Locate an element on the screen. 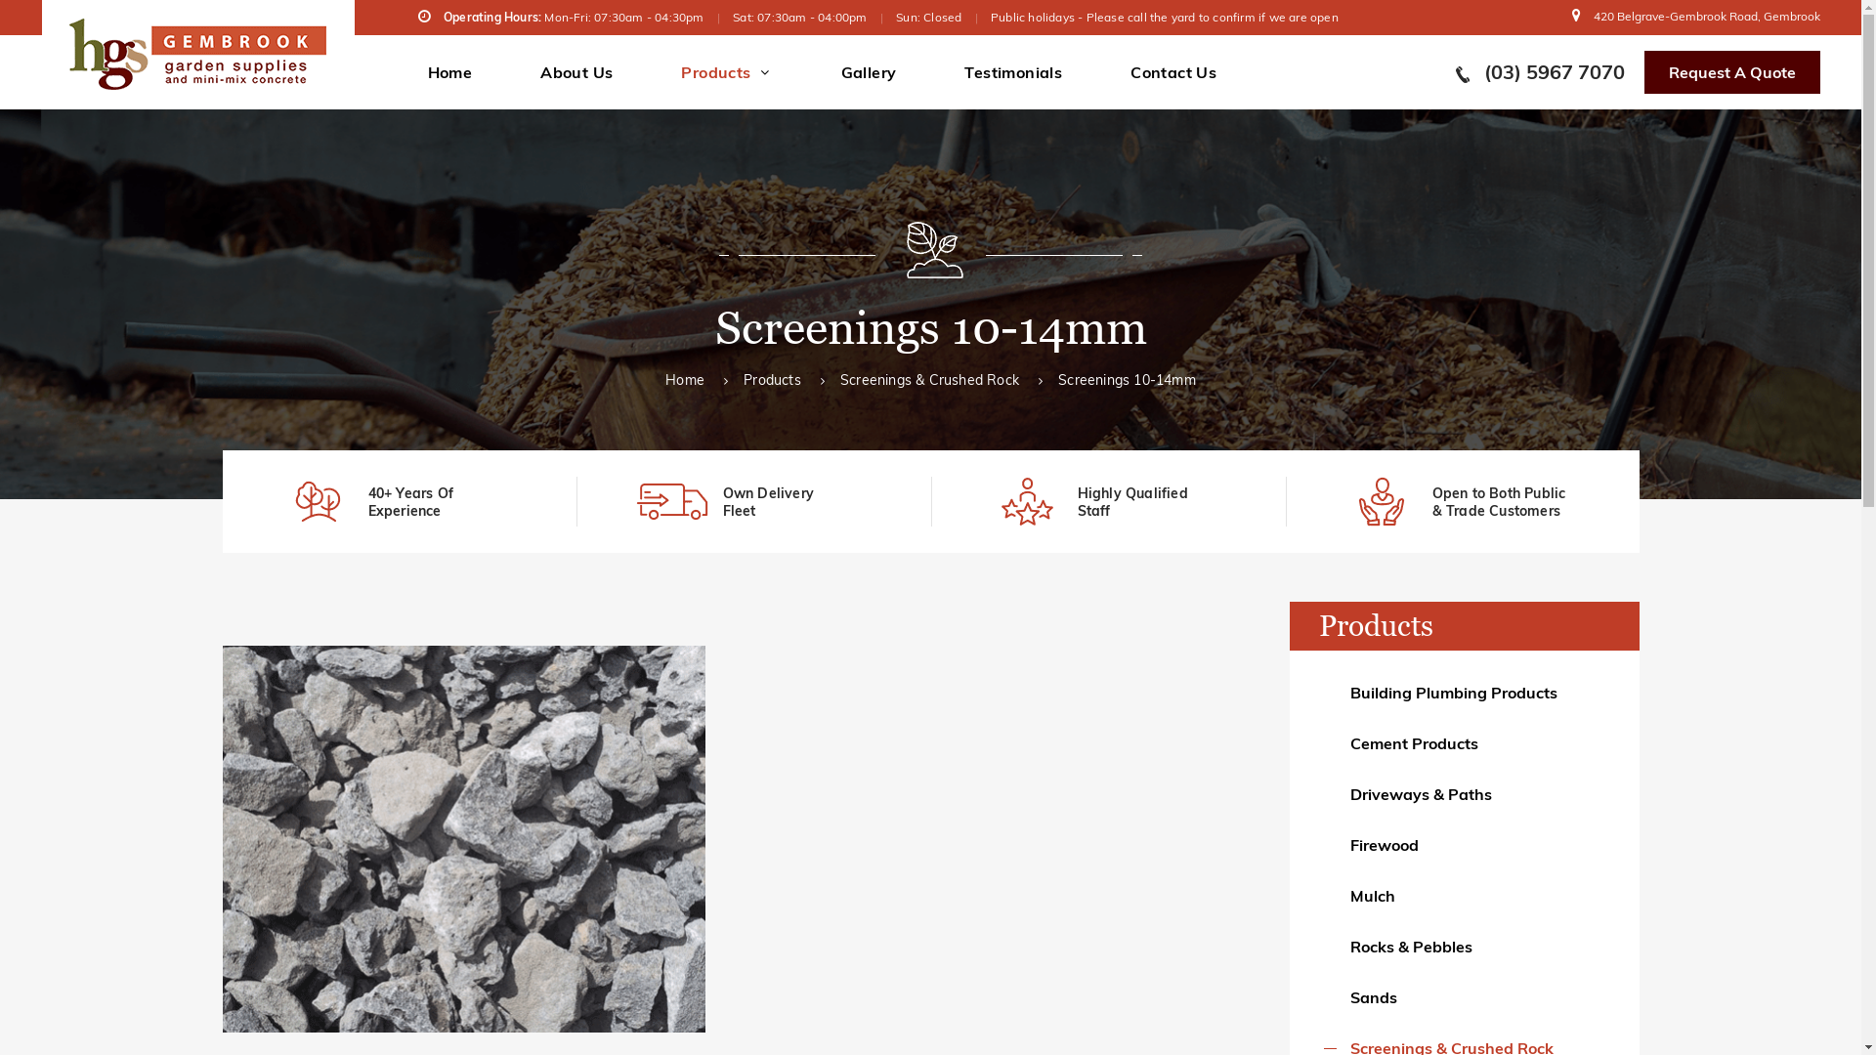 Image resolution: width=1876 pixels, height=1055 pixels. Sands is located at coordinates (1464, 997).